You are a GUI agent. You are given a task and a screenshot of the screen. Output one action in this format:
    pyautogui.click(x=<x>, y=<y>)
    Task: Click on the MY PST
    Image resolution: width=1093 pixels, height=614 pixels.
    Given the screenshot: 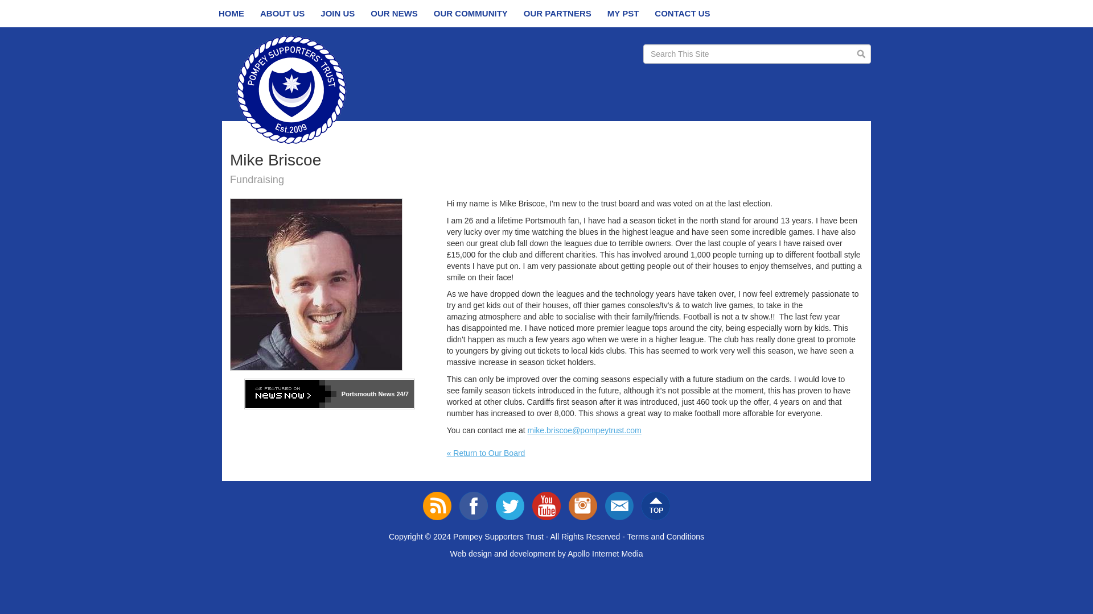 What is the action you would take?
    pyautogui.click(x=623, y=14)
    